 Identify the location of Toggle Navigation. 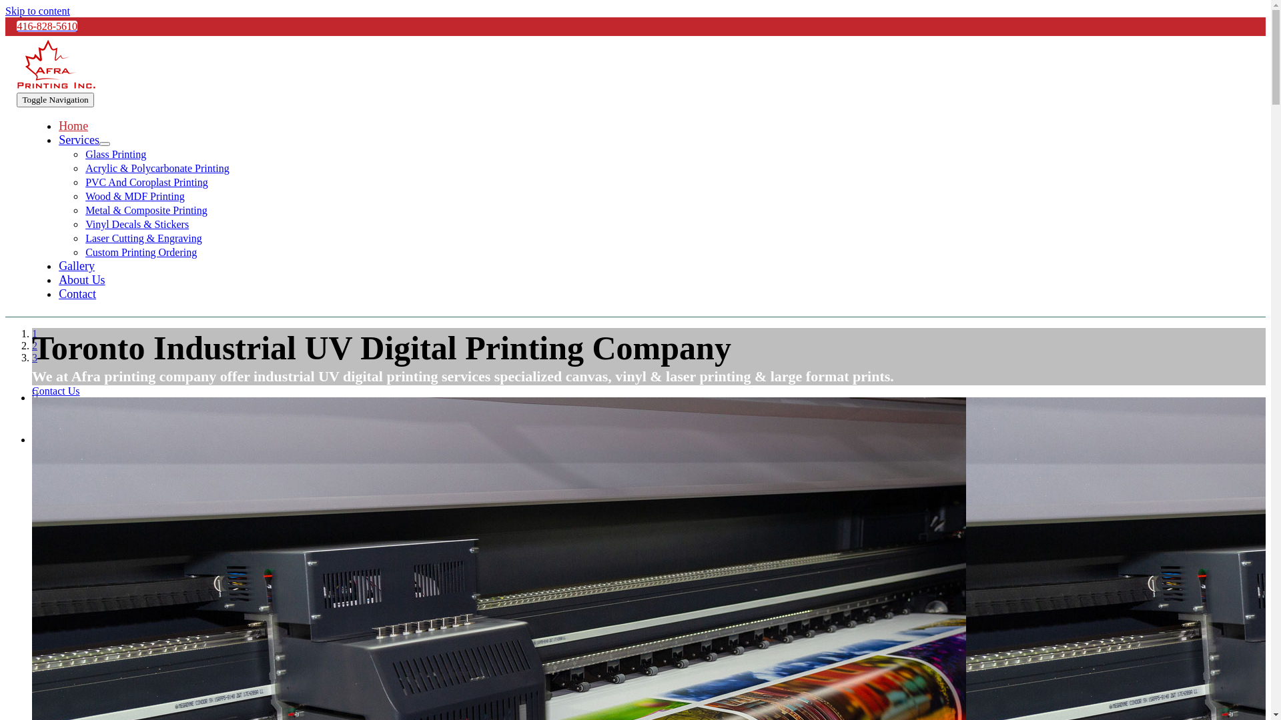
(55, 100).